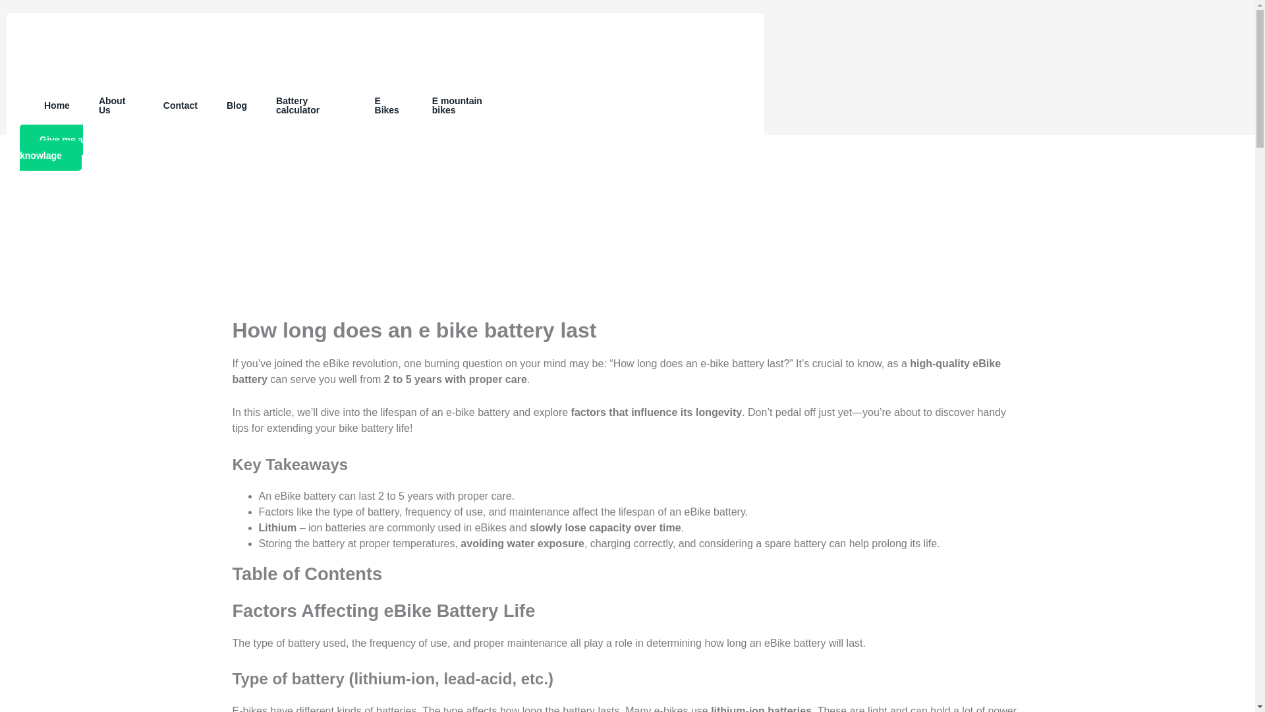 The image size is (1265, 712). What do you see at coordinates (57, 105) in the screenshot?
I see `Home` at bounding box center [57, 105].